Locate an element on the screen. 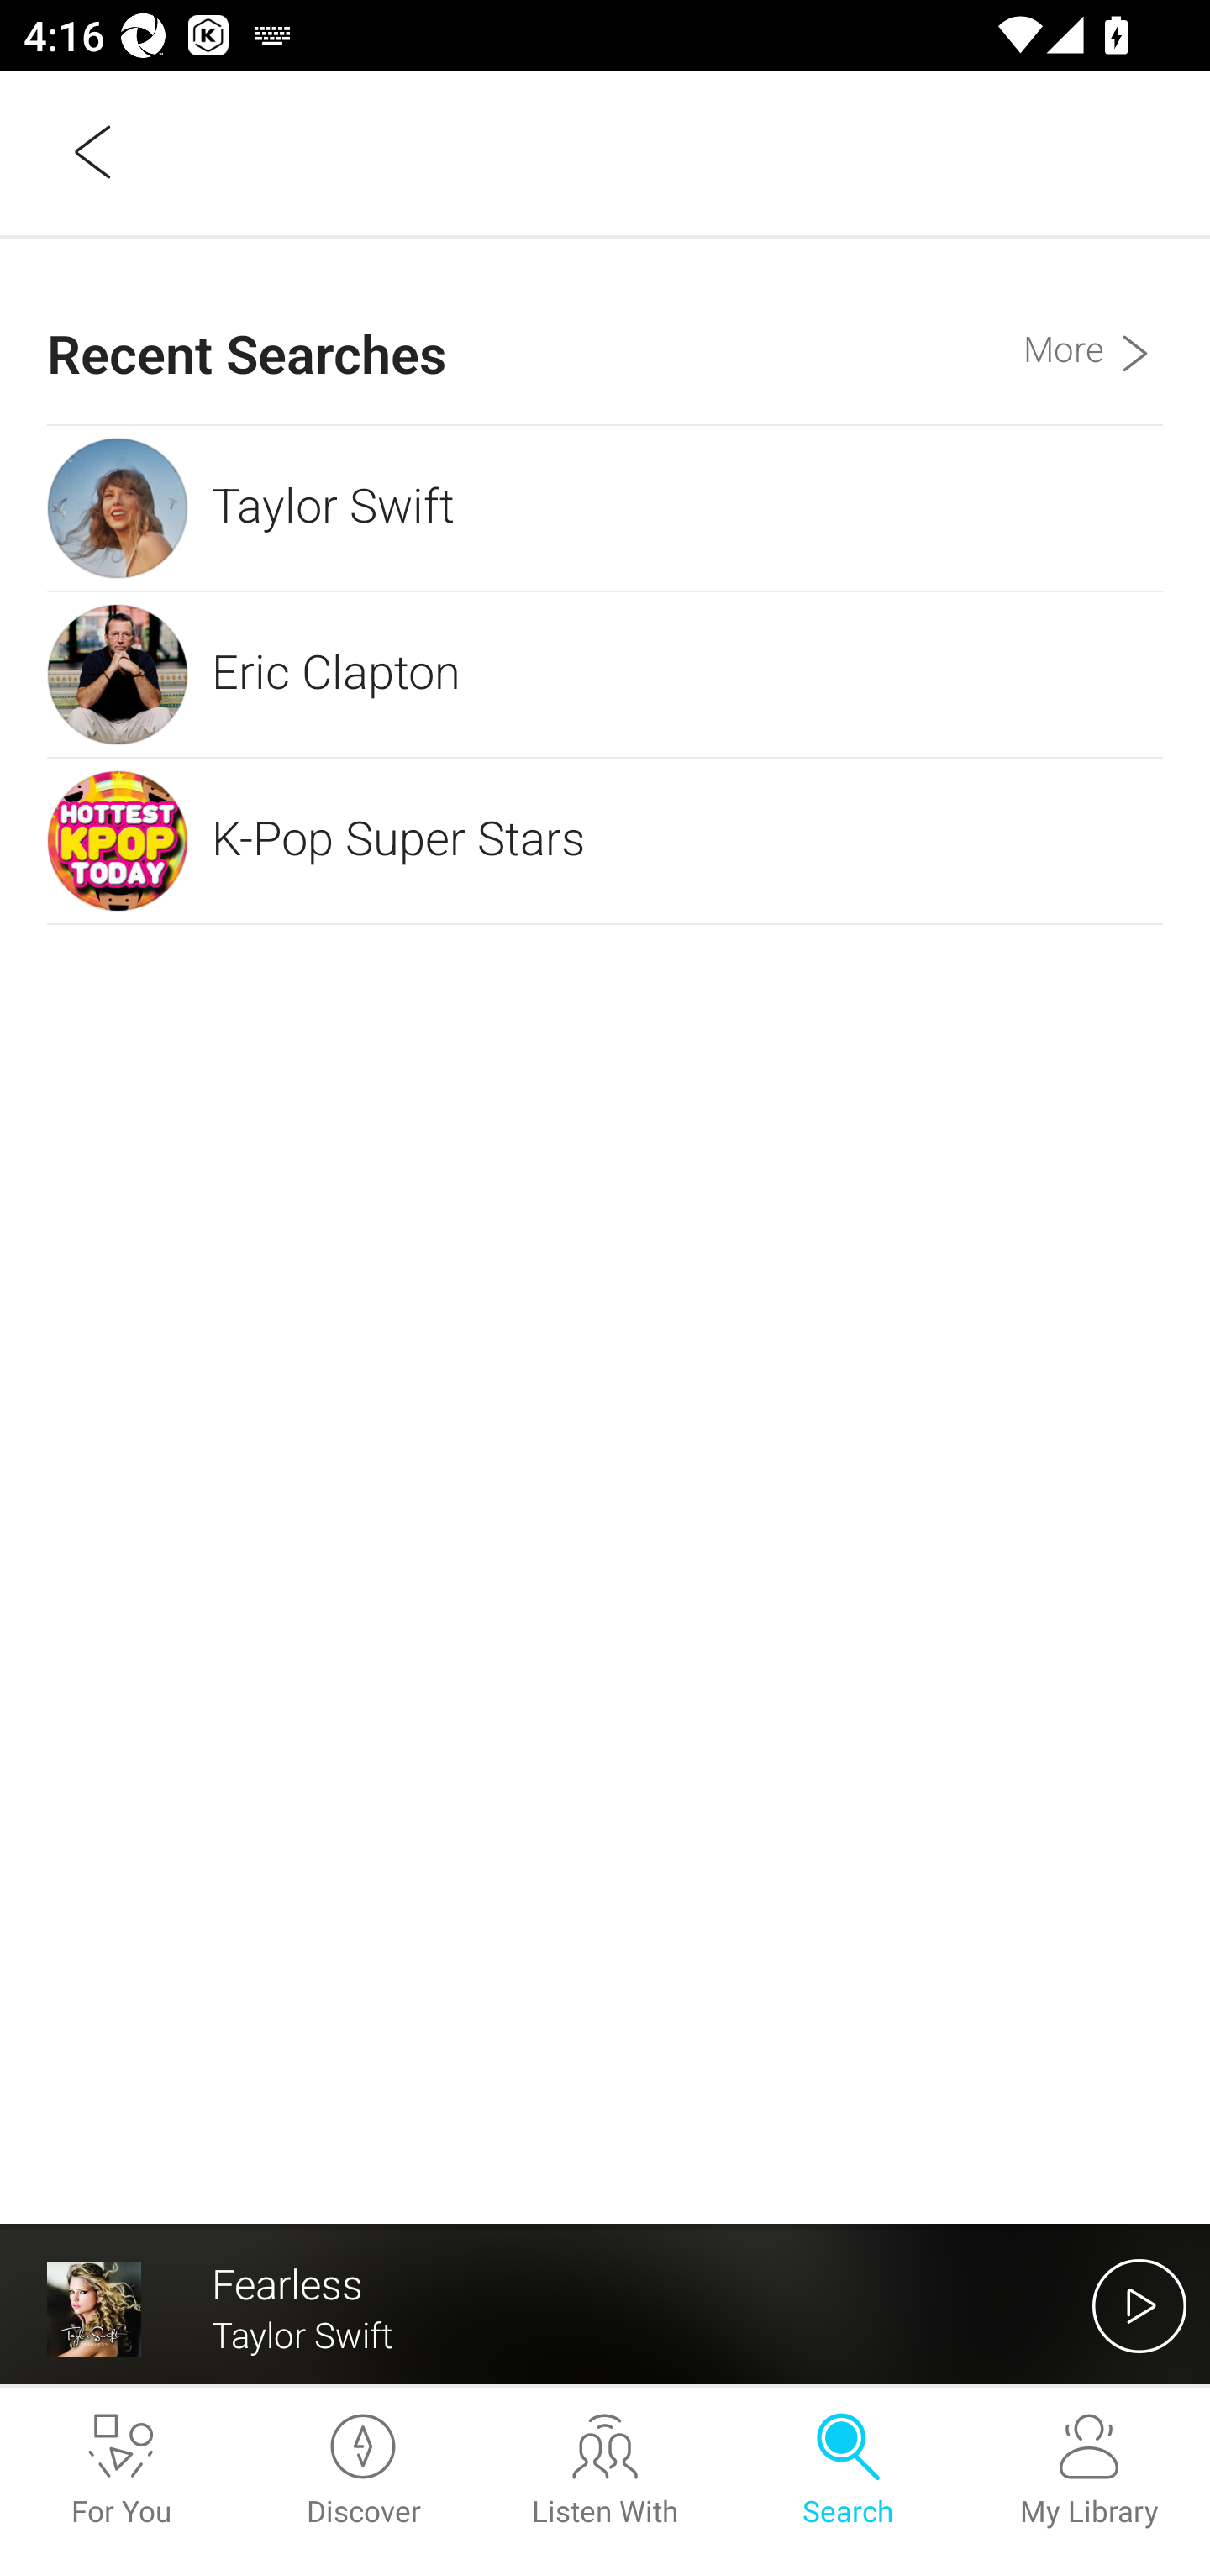 The height and width of the screenshot is (2554, 1210). K-Pop Super Stars is located at coordinates (605, 841).